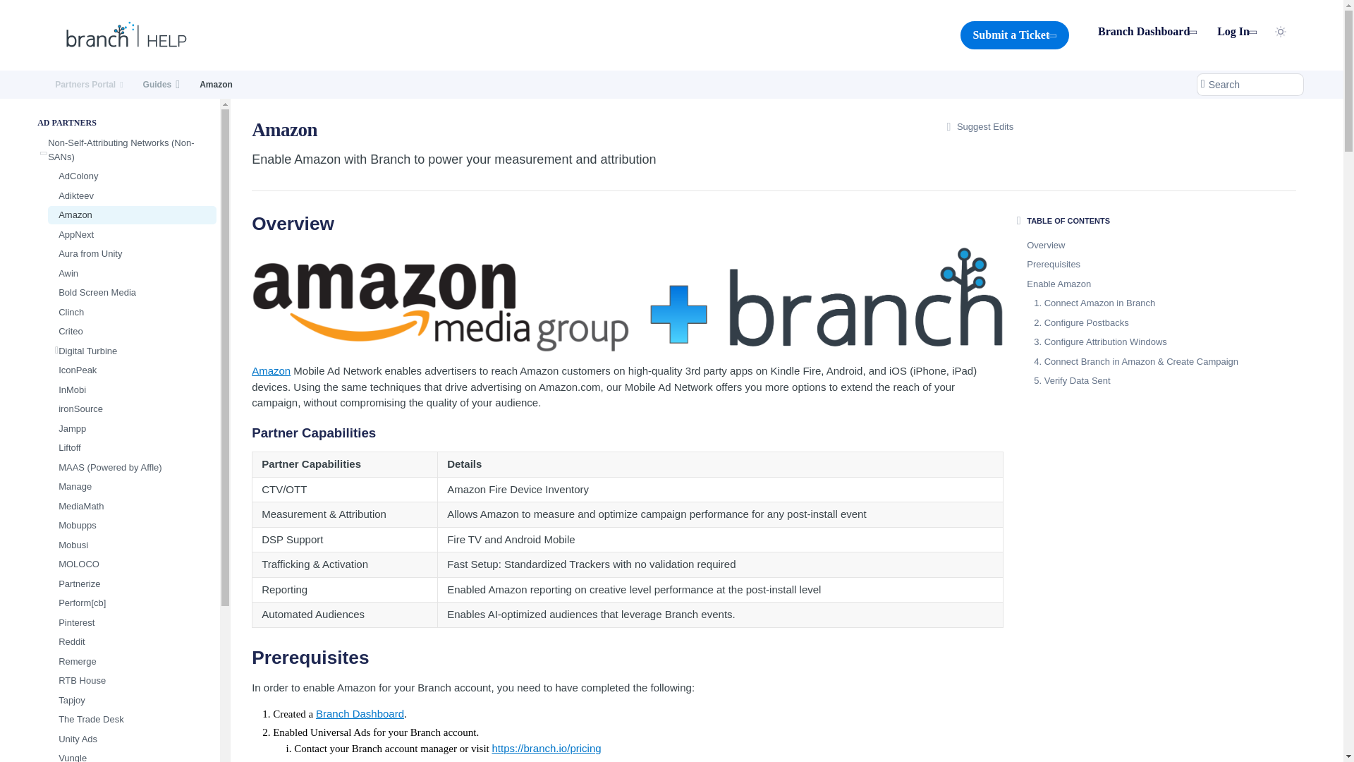  Describe the element at coordinates (132, 370) in the screenshot. I see `IconPeak` at that location.